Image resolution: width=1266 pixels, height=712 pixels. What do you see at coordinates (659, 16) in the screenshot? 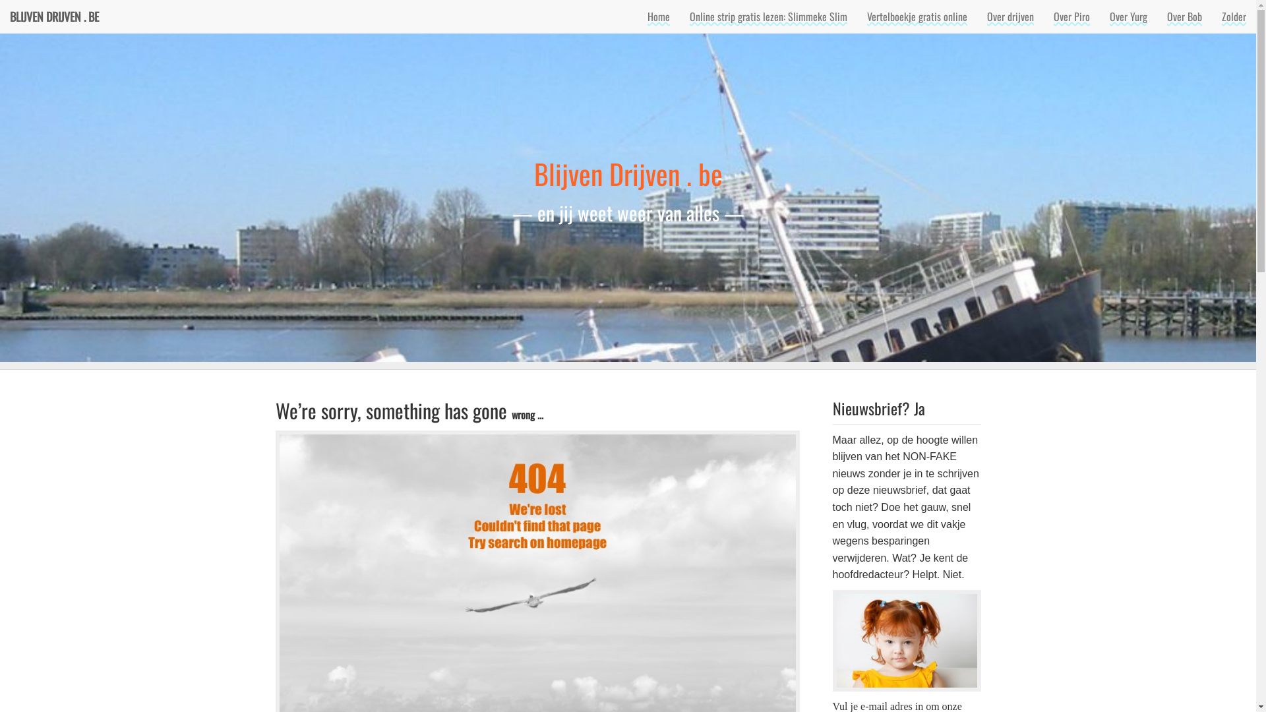
I see `Home` at bounding box center [659, 16].